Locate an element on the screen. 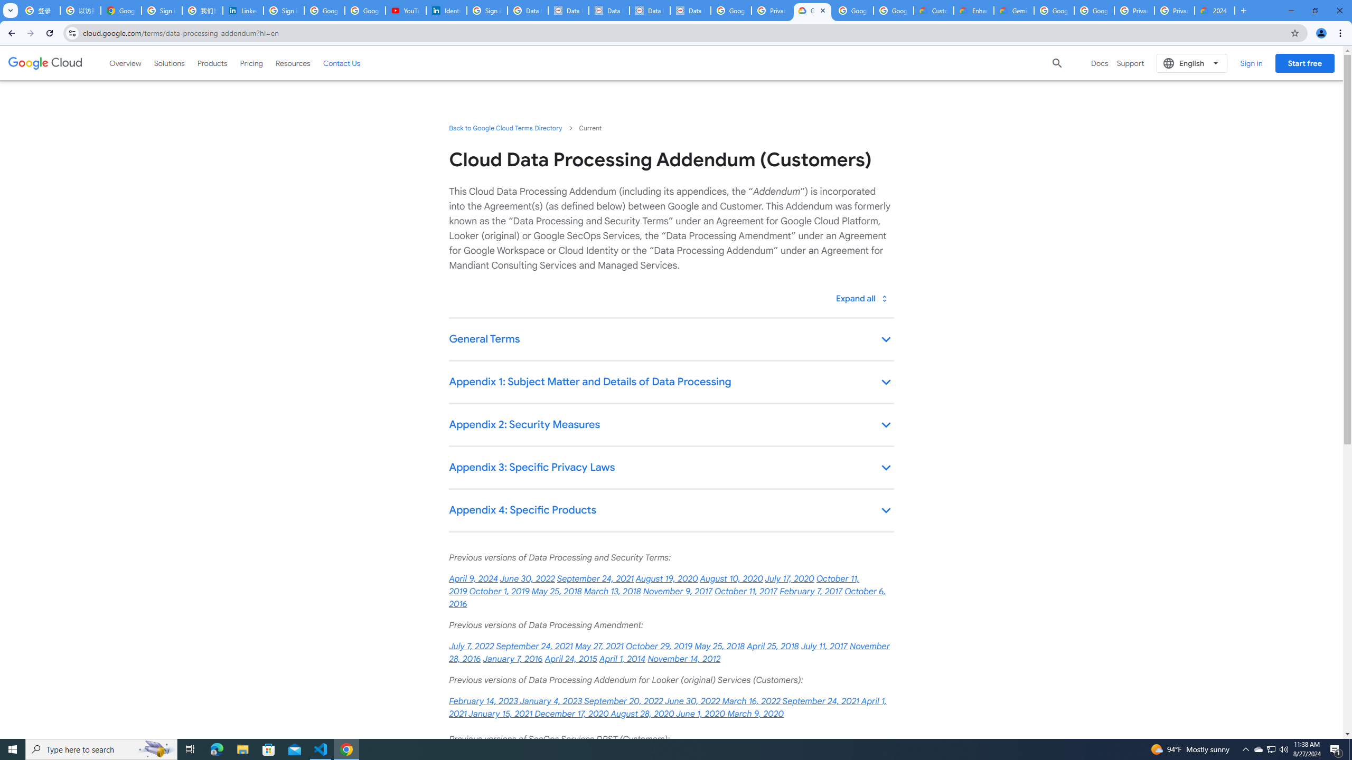 The image size is (1352, 760). Google Cloud Platform is located at coordinates (1094, 11).